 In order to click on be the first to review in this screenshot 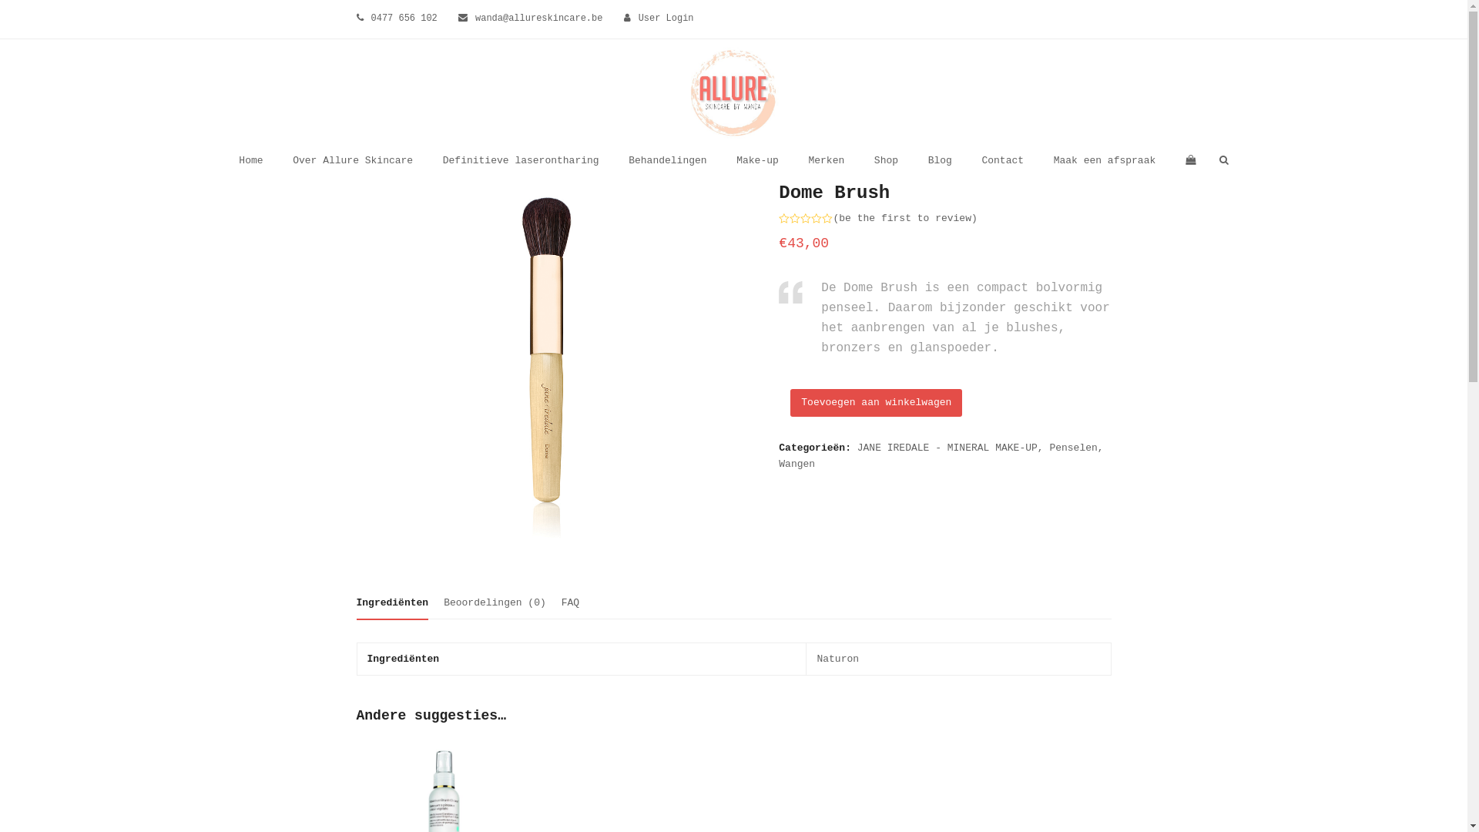, I will do `click(905, 219)`.